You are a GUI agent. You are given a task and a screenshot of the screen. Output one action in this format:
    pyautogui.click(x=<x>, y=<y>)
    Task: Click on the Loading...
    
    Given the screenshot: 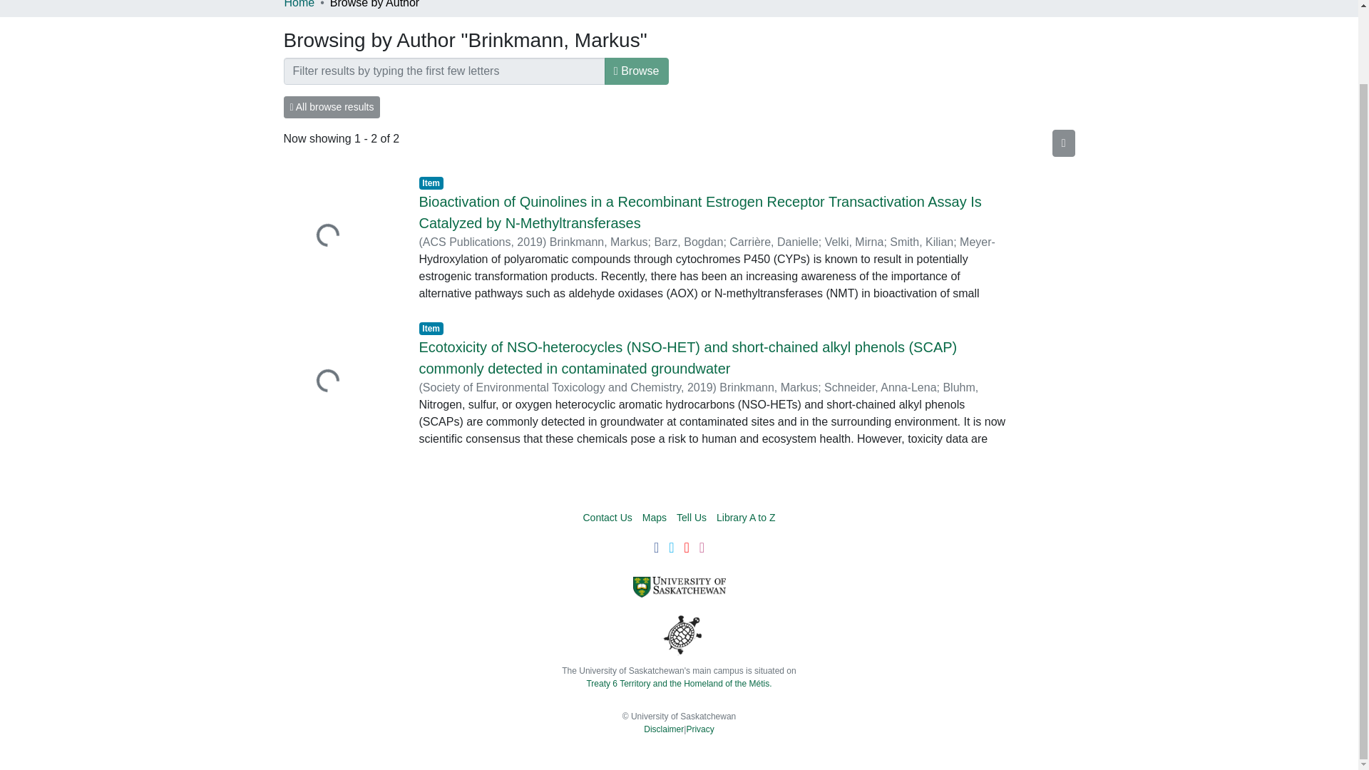 What is the action you would take?
    pyautogui.click(x=341, y=382)
    